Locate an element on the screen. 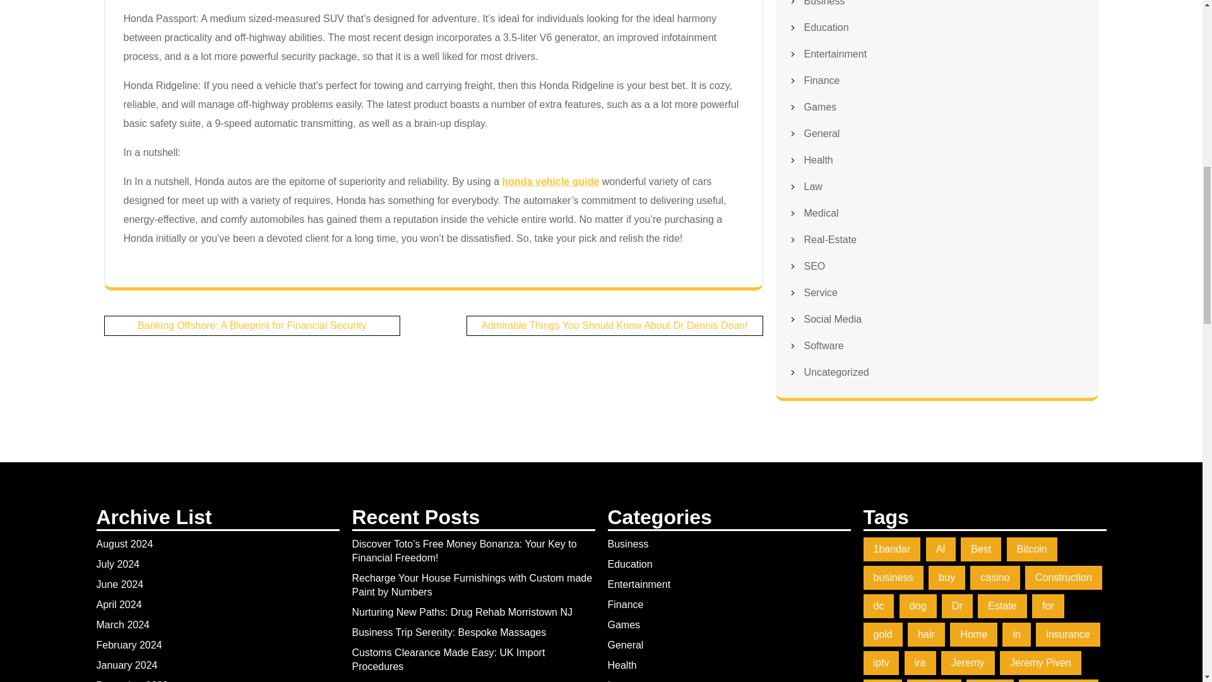 This screenshot has height=682, width=1212. General is located at coordinates (822, 134).